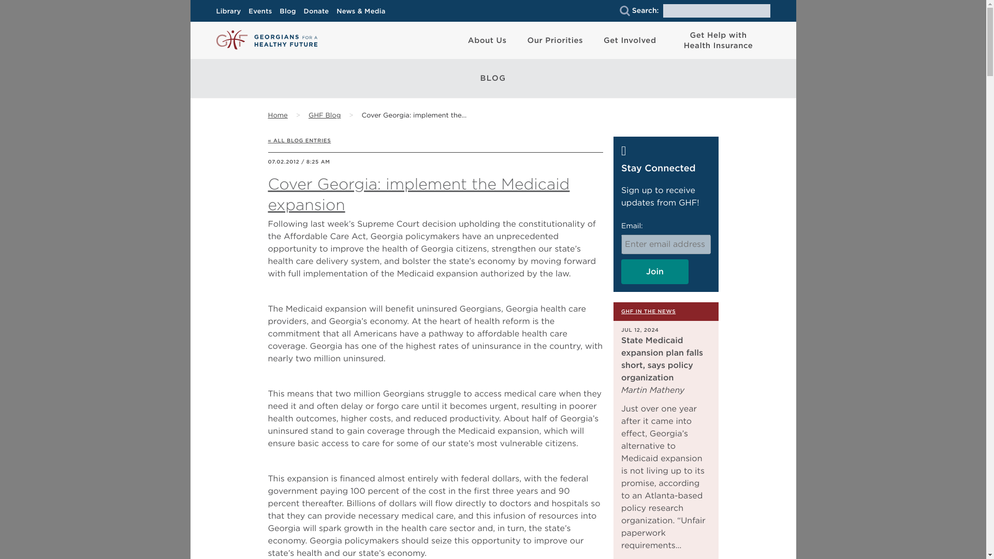  I want to click on Library, so click(231, 11).